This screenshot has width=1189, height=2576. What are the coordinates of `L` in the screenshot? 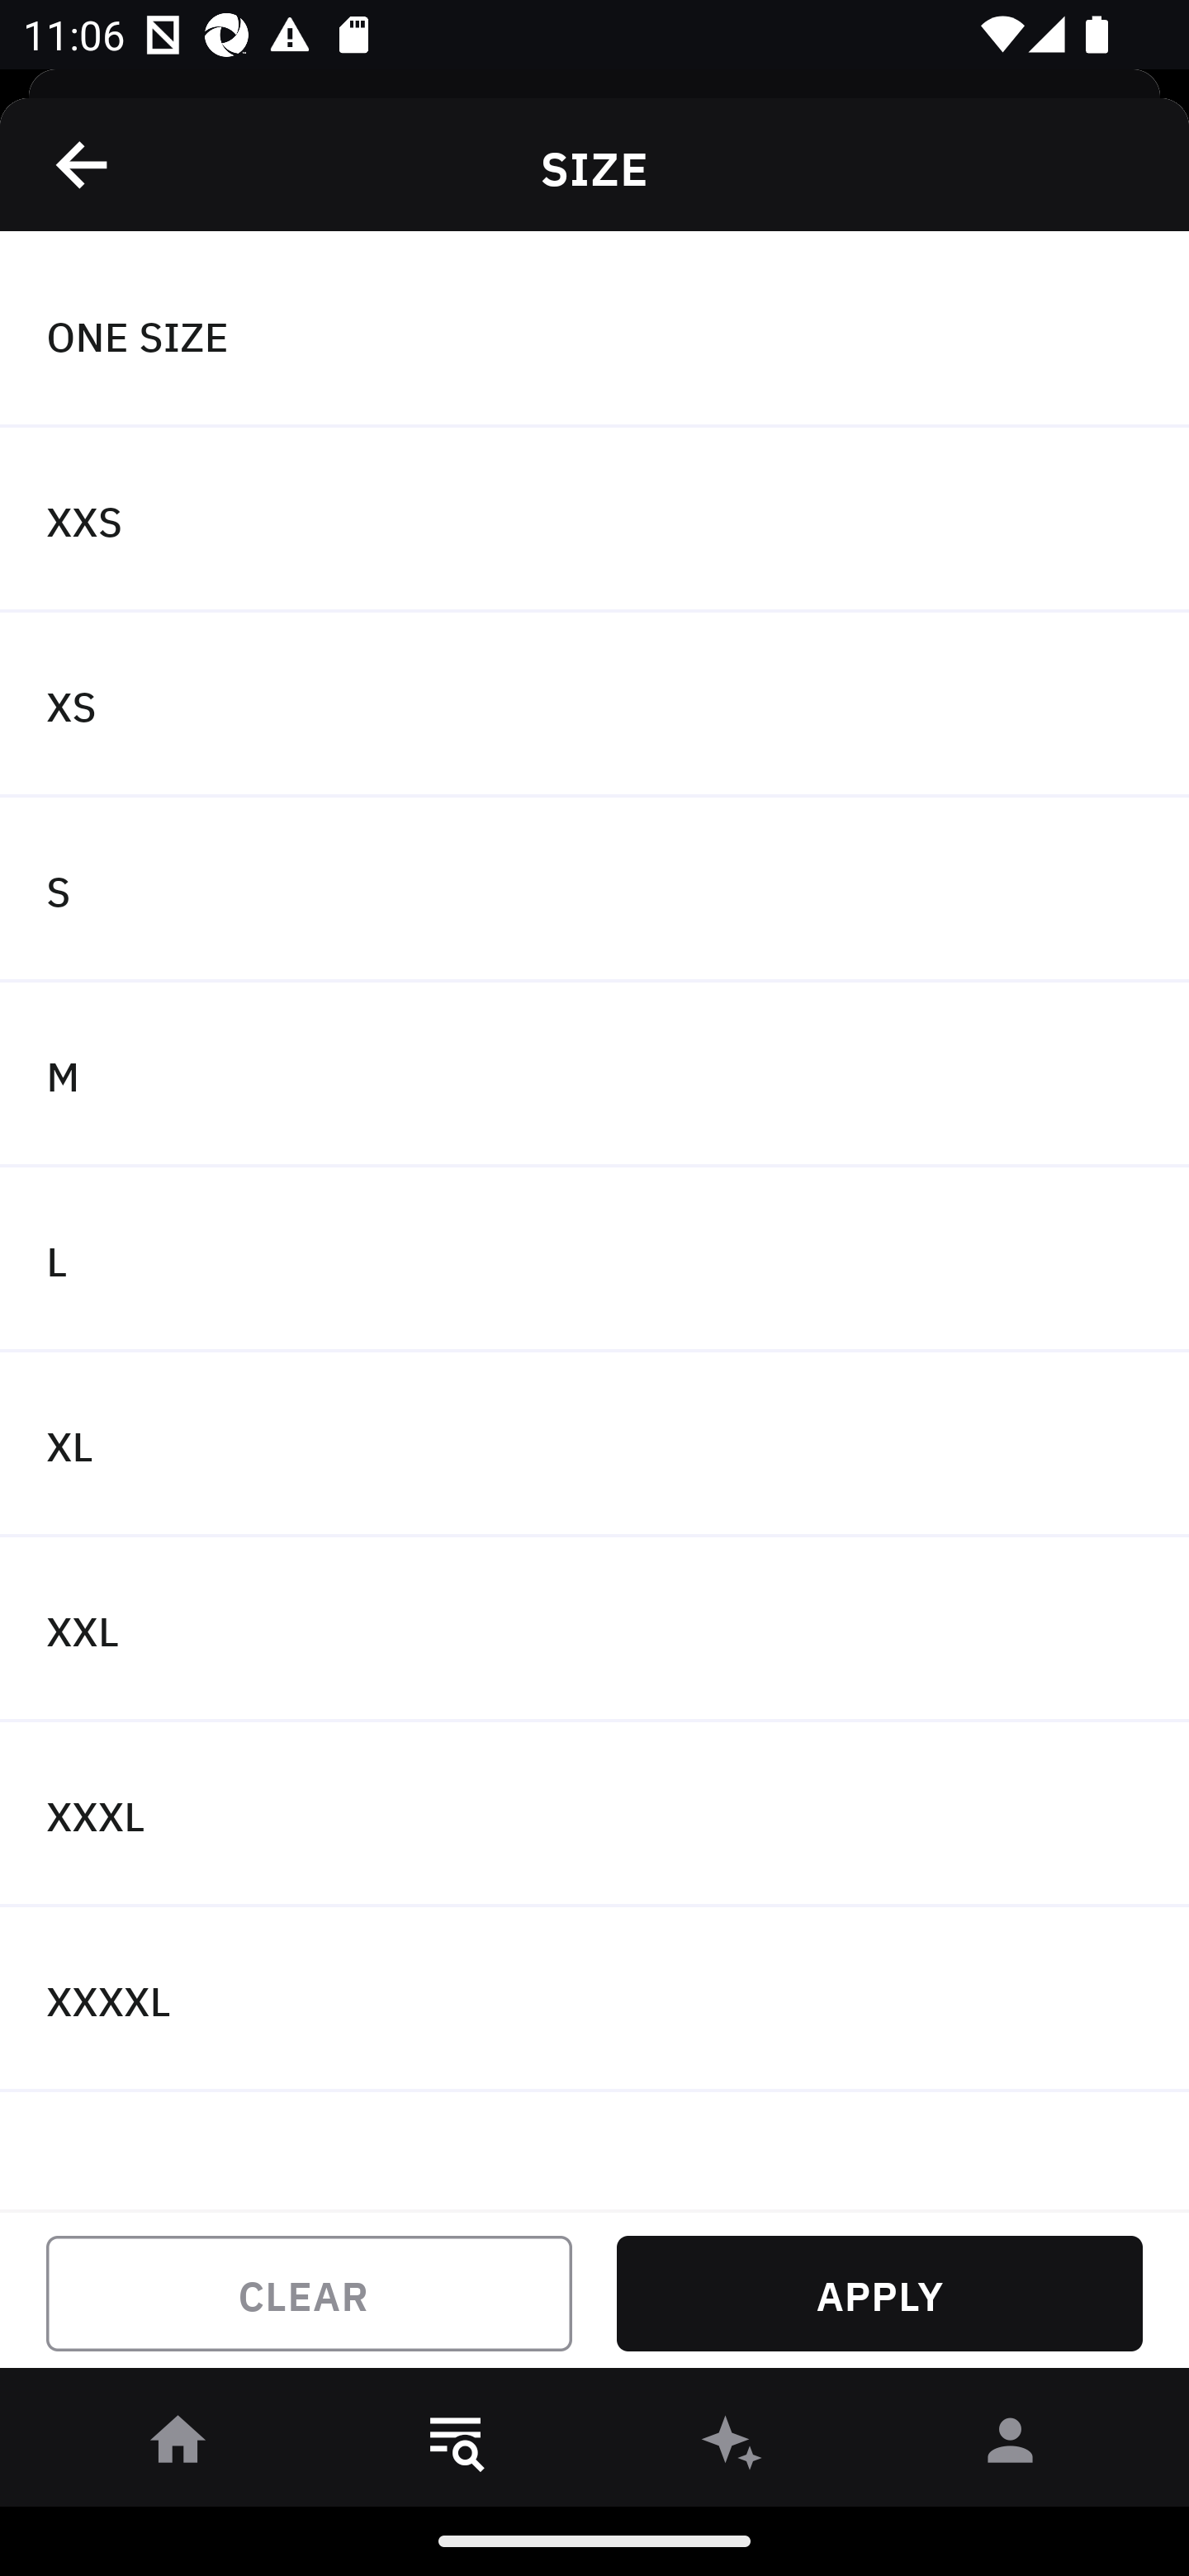 It's located at (594, 1260).